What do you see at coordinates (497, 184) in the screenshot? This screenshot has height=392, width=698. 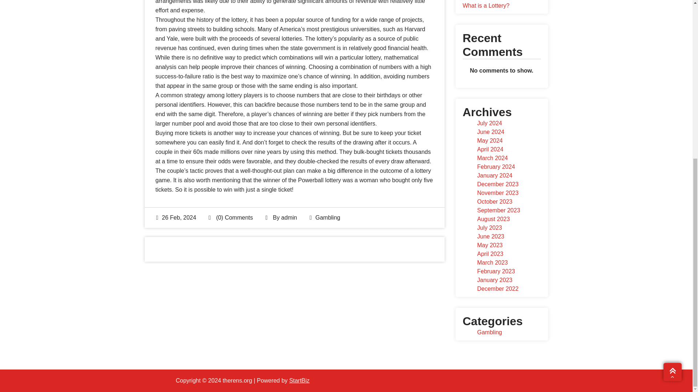 I see `December 2023` at bounding box center [497, 184].